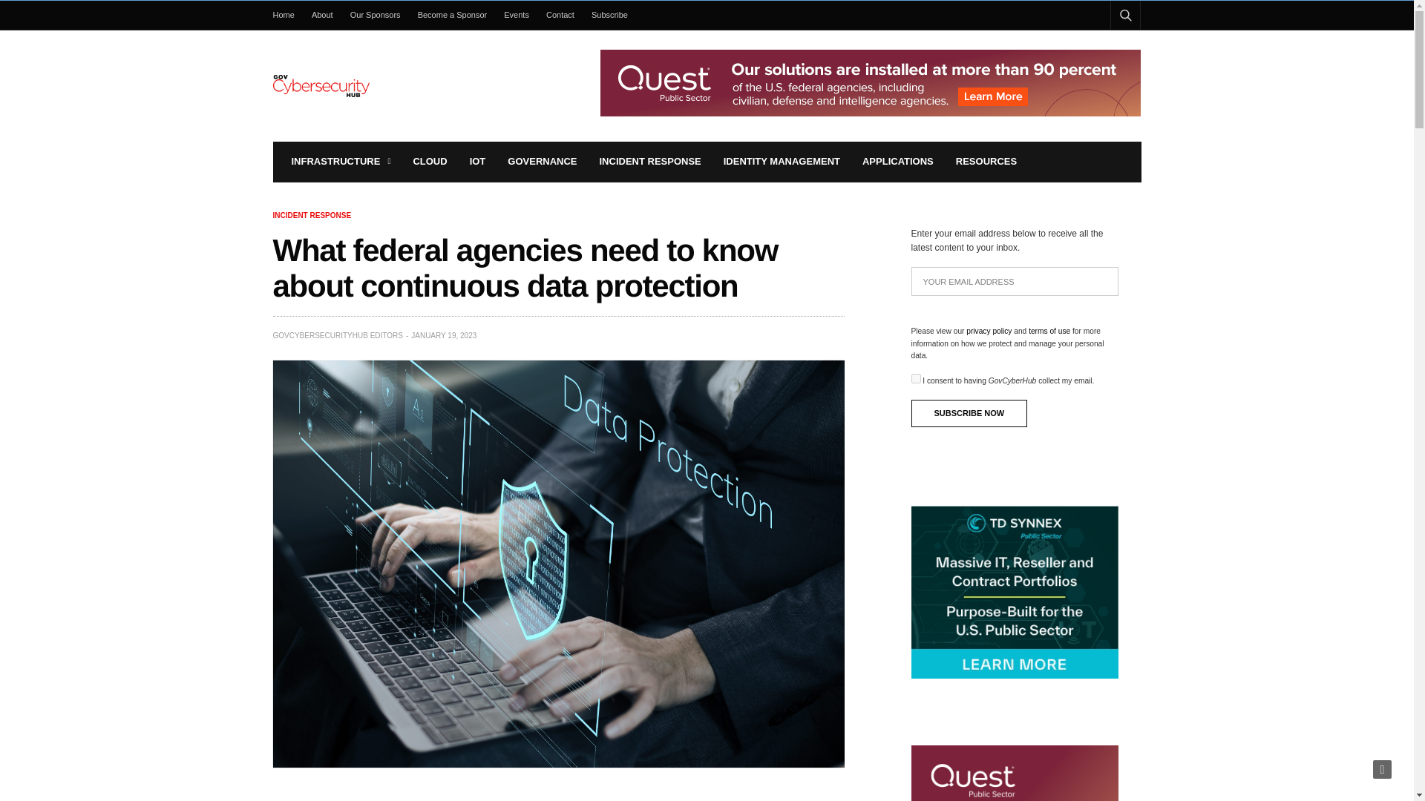 This screenshot has width=1425, height=801. What do you see at coordinates (478, 162) in the screenshot?
I see `IOT` at bounding box center [478, 162].